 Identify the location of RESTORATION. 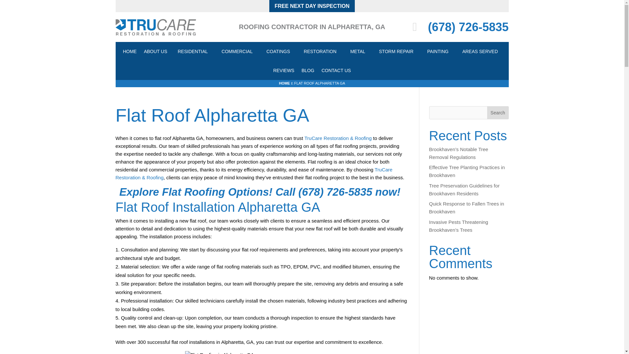
(320, 51).